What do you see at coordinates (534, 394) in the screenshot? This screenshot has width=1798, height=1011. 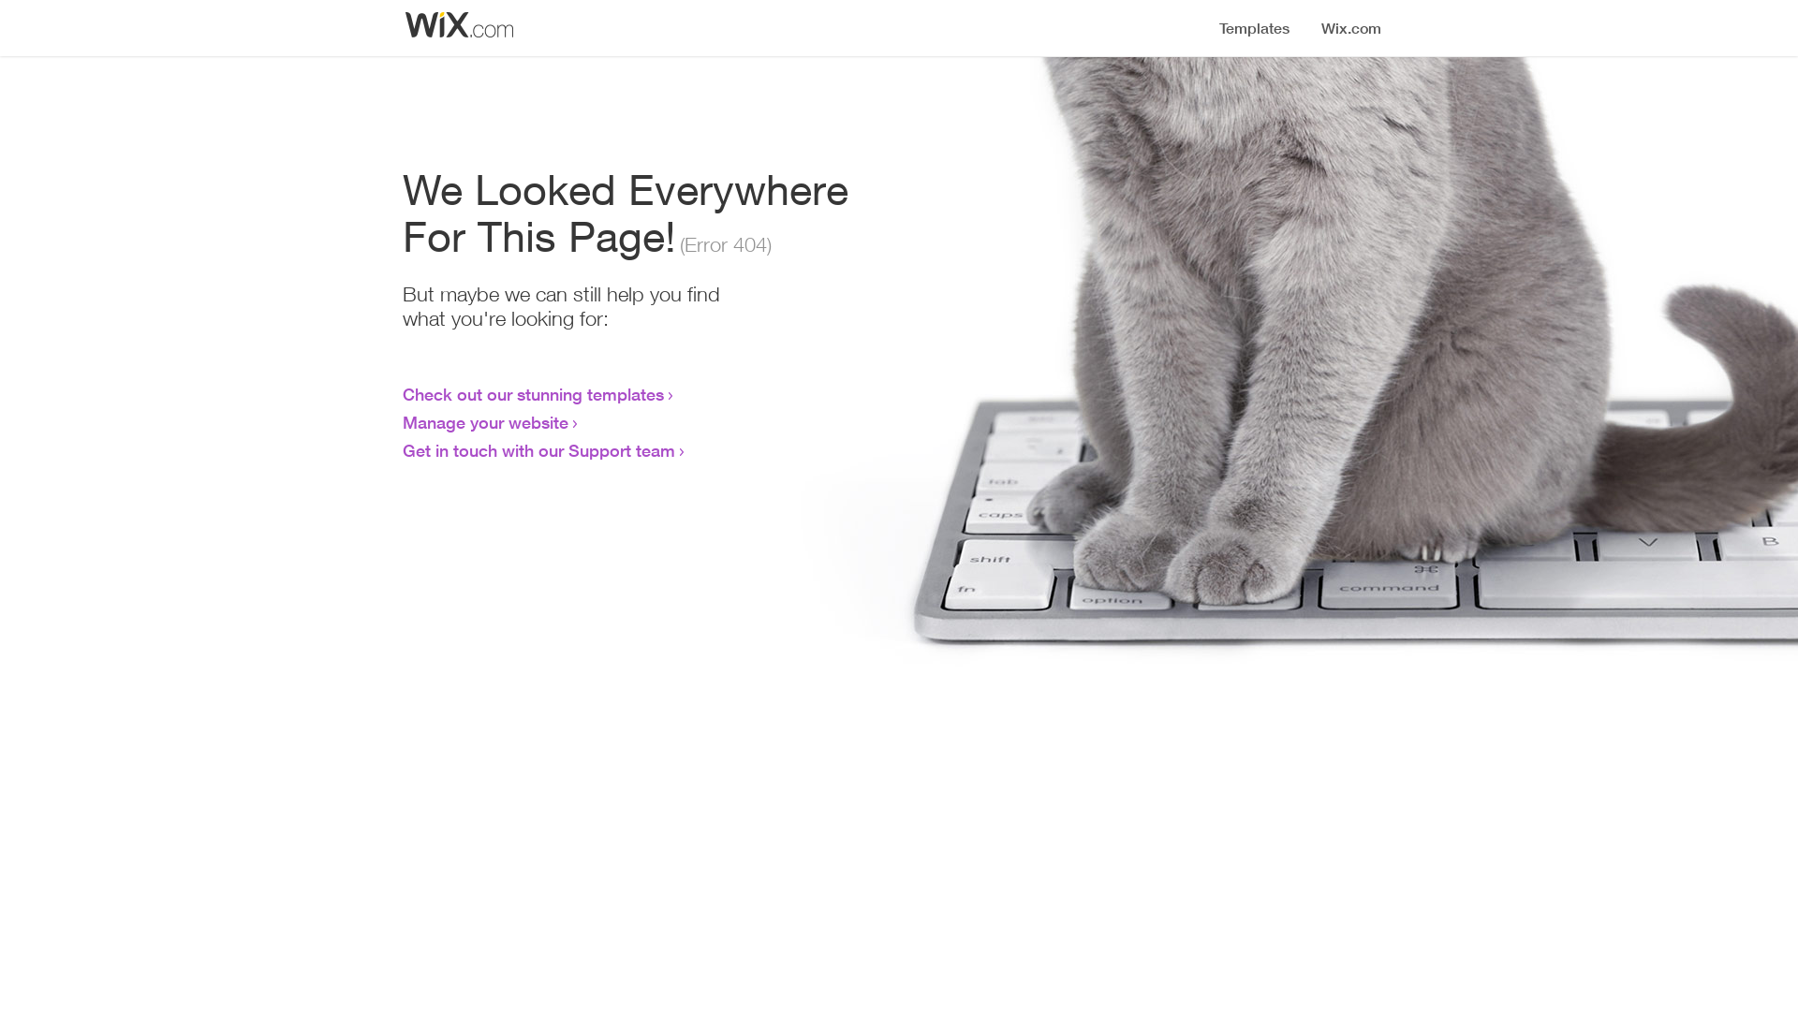 I see `Check out our stunning templates` at bounding box center [534, 394].